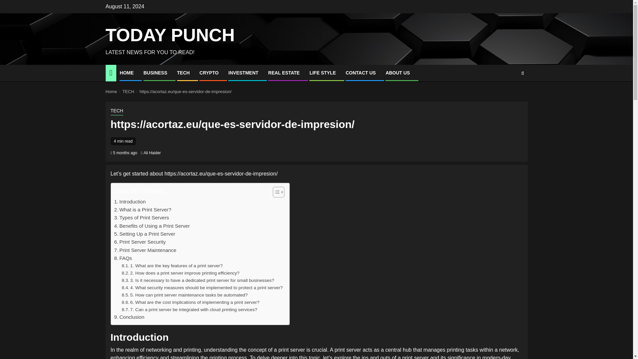 The width and height of the screenshot is (638, 359). Describe the element at coordinates (143, 209) in the screenshot. I see `What is a Print Server?` at that location.